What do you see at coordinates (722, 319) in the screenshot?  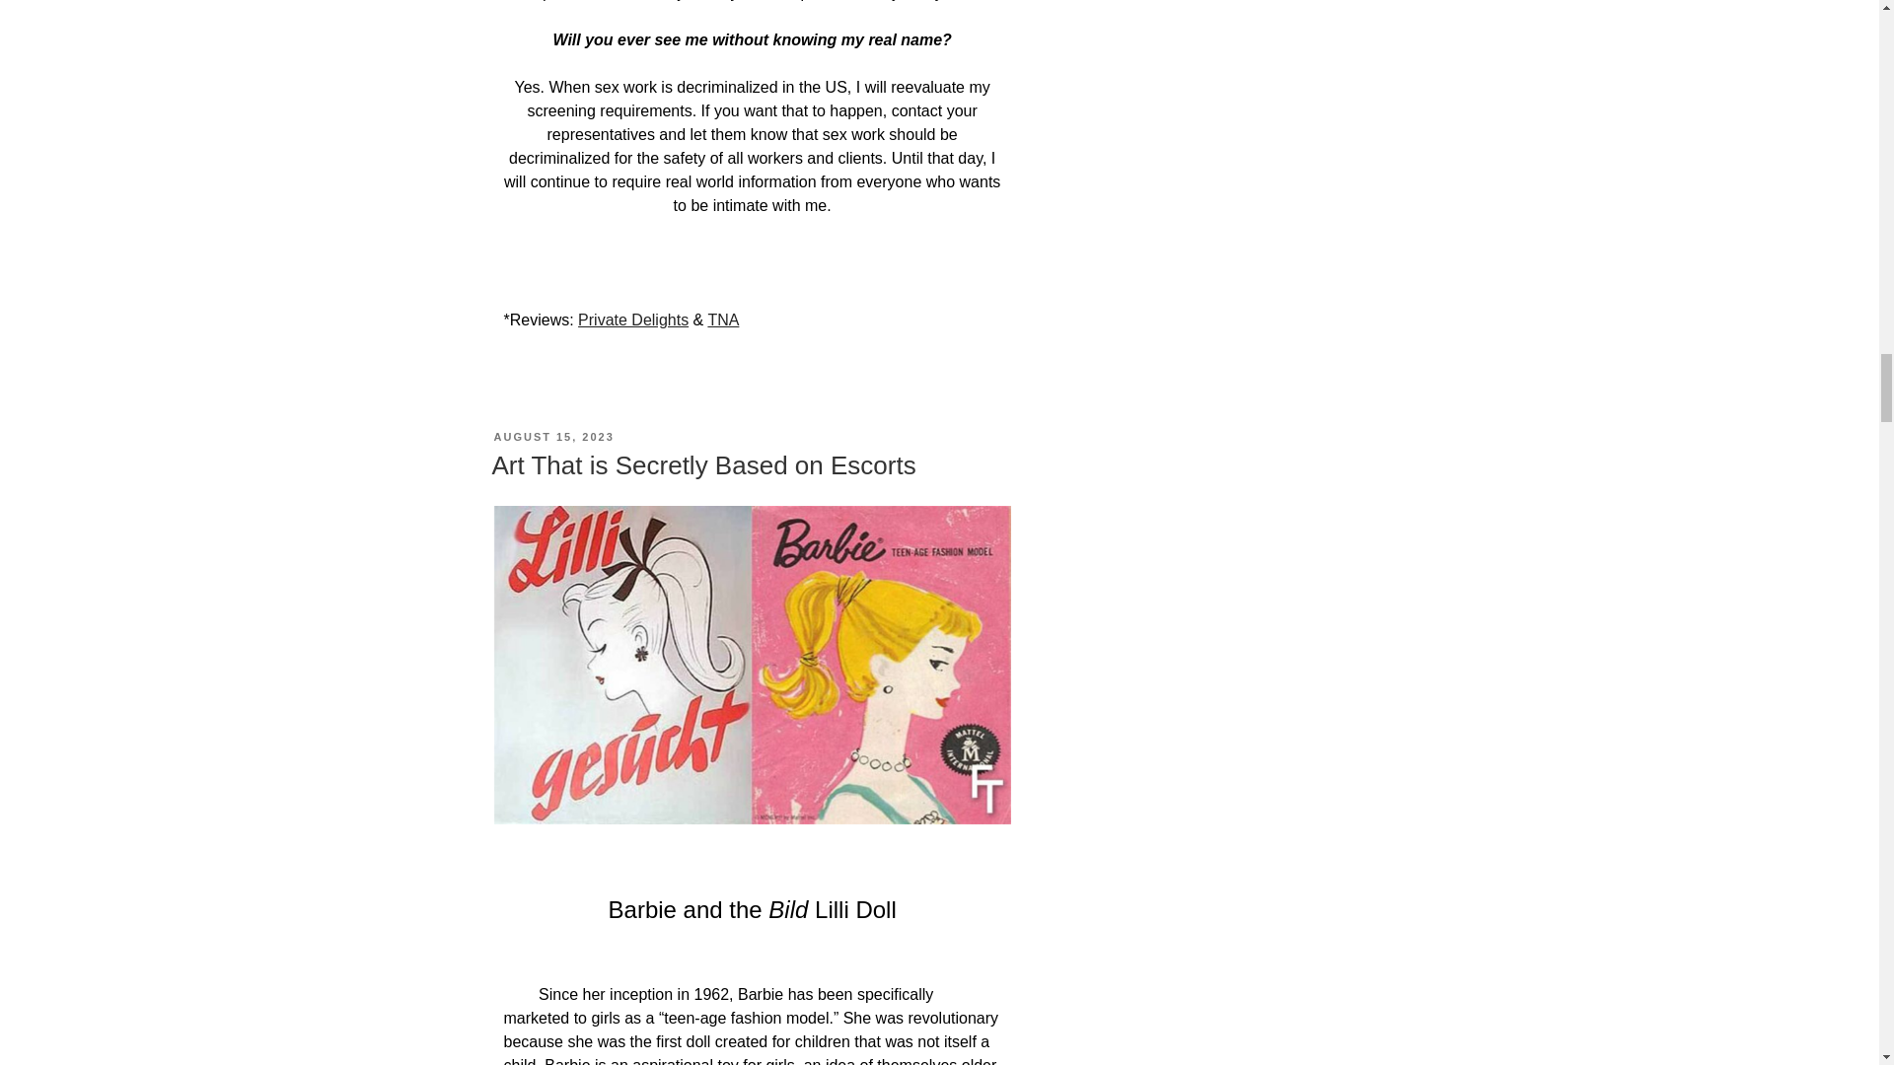 I see `TNA` at bounding box center [722, 319].